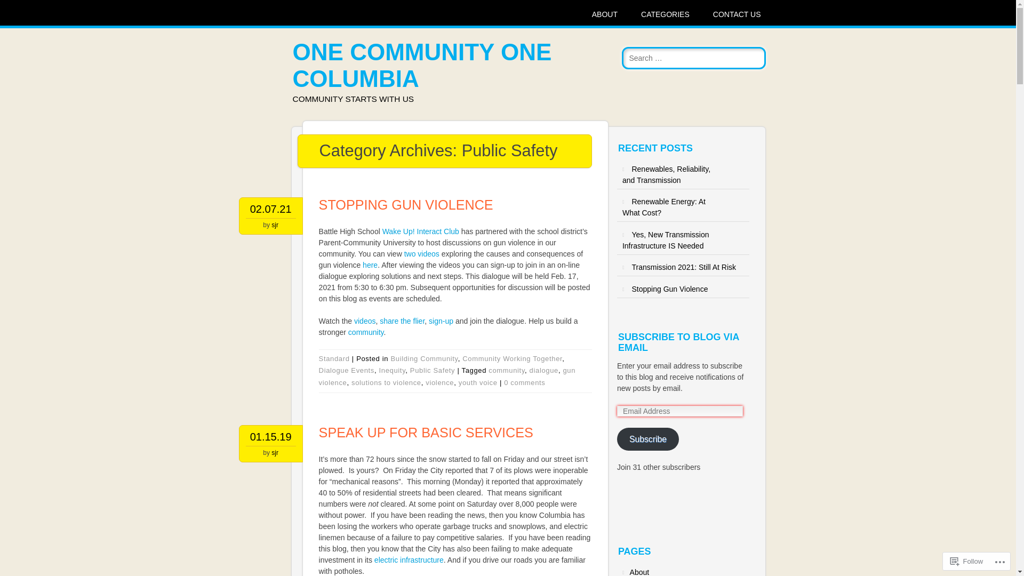  I want to click on dialogue, so click(544, 370).